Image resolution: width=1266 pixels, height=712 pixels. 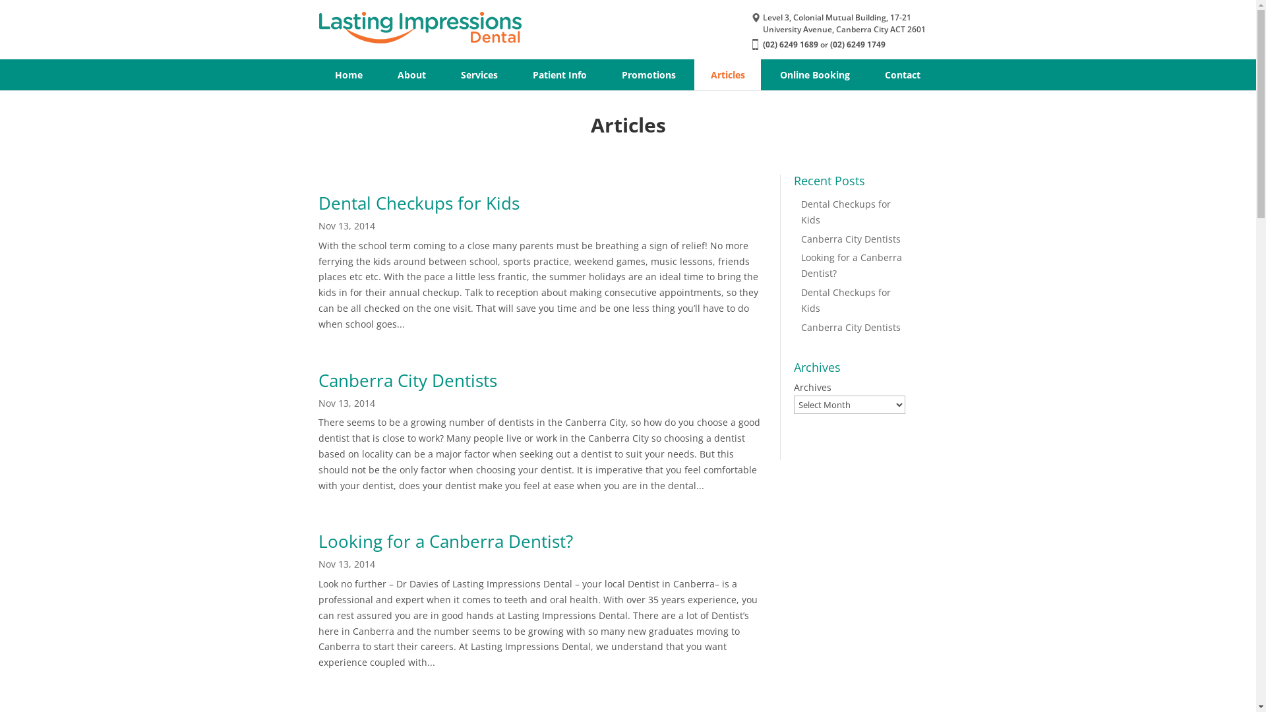 I want to click on Contact, so click(x=902, y=75).